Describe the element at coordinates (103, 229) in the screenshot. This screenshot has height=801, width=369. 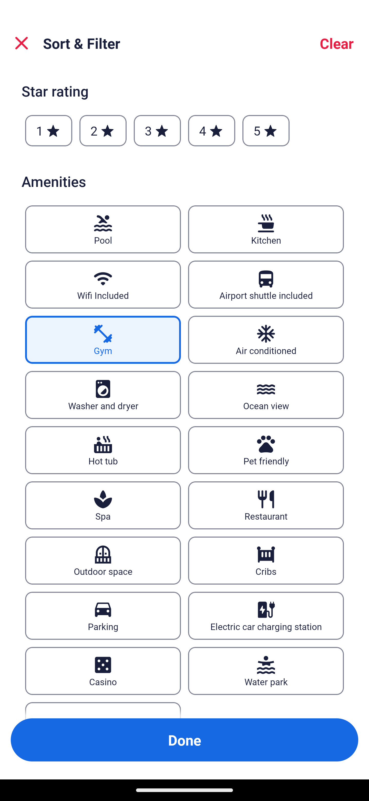
I see `Pool` at that location.